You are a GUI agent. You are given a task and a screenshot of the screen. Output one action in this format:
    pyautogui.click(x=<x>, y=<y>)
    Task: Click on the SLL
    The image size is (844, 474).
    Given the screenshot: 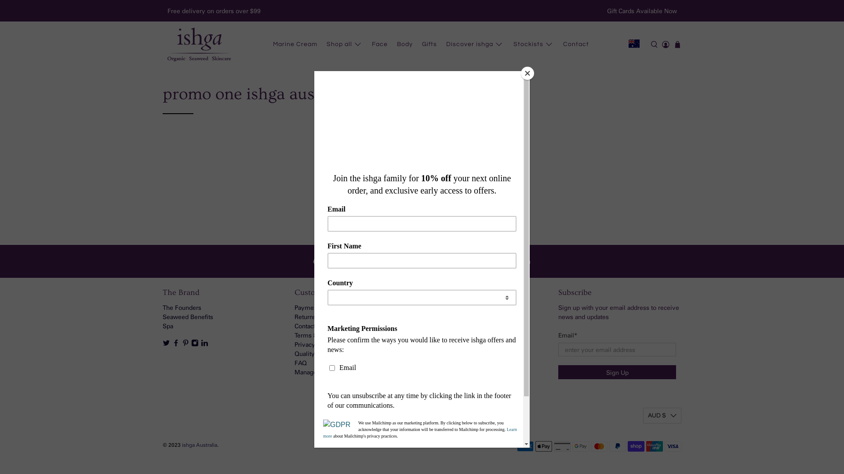 What is the action you would take?
    pyautogui.click(x=662, y=96)
    